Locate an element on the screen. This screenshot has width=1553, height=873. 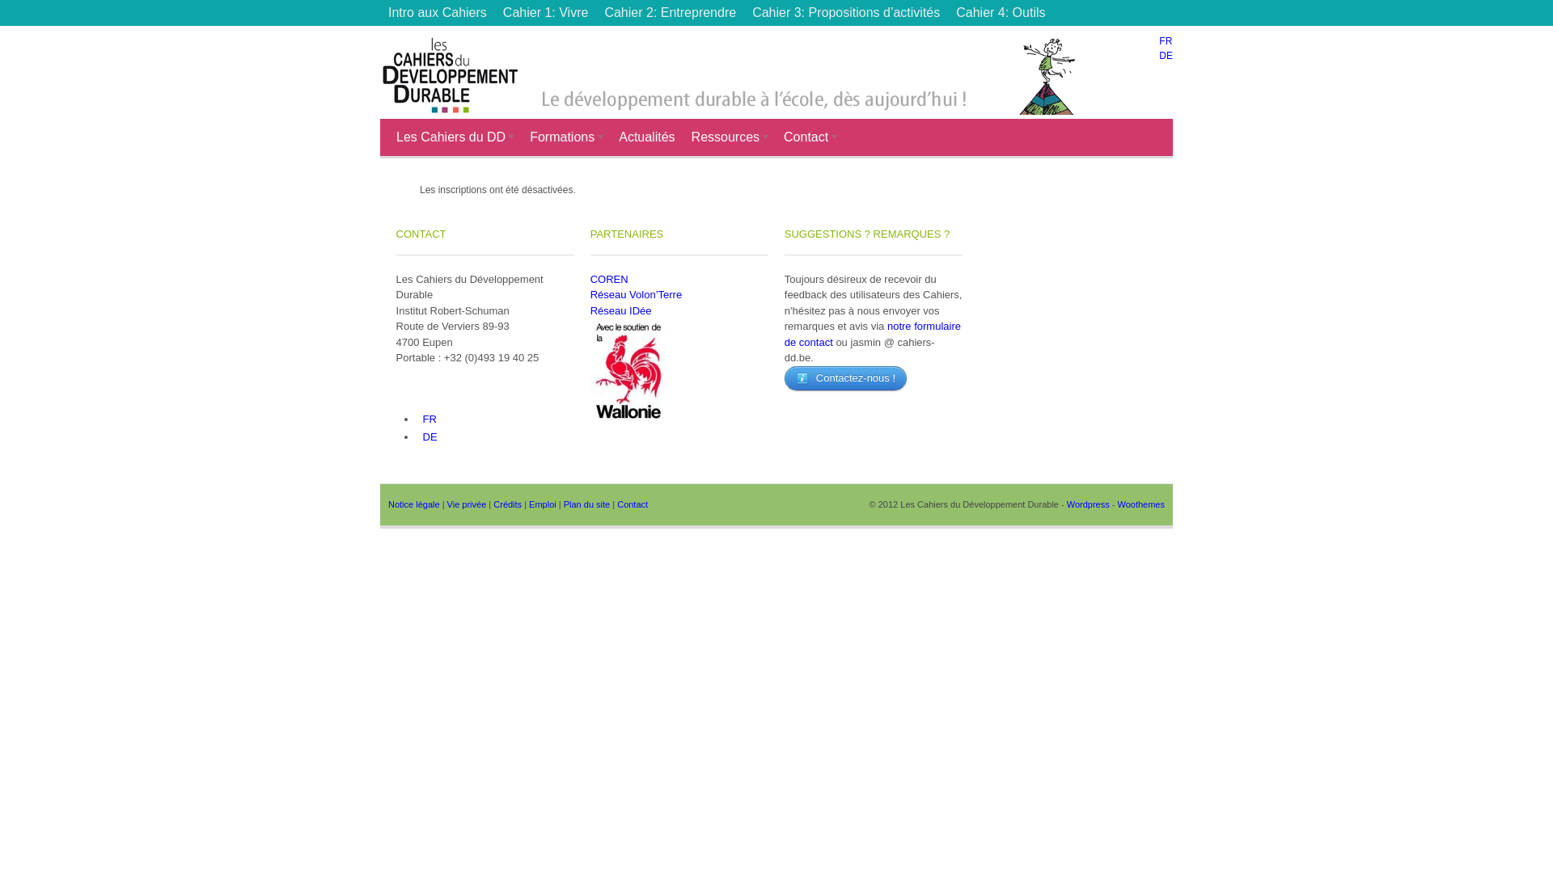
Contactez-nous ! is located at coordinates (846, 377).